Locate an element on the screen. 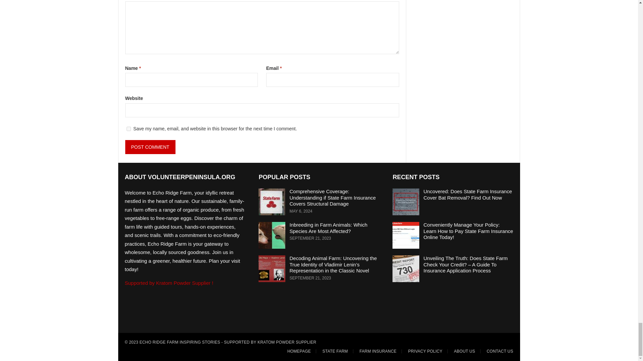  Post Comment is located at coordinates (150, 147).